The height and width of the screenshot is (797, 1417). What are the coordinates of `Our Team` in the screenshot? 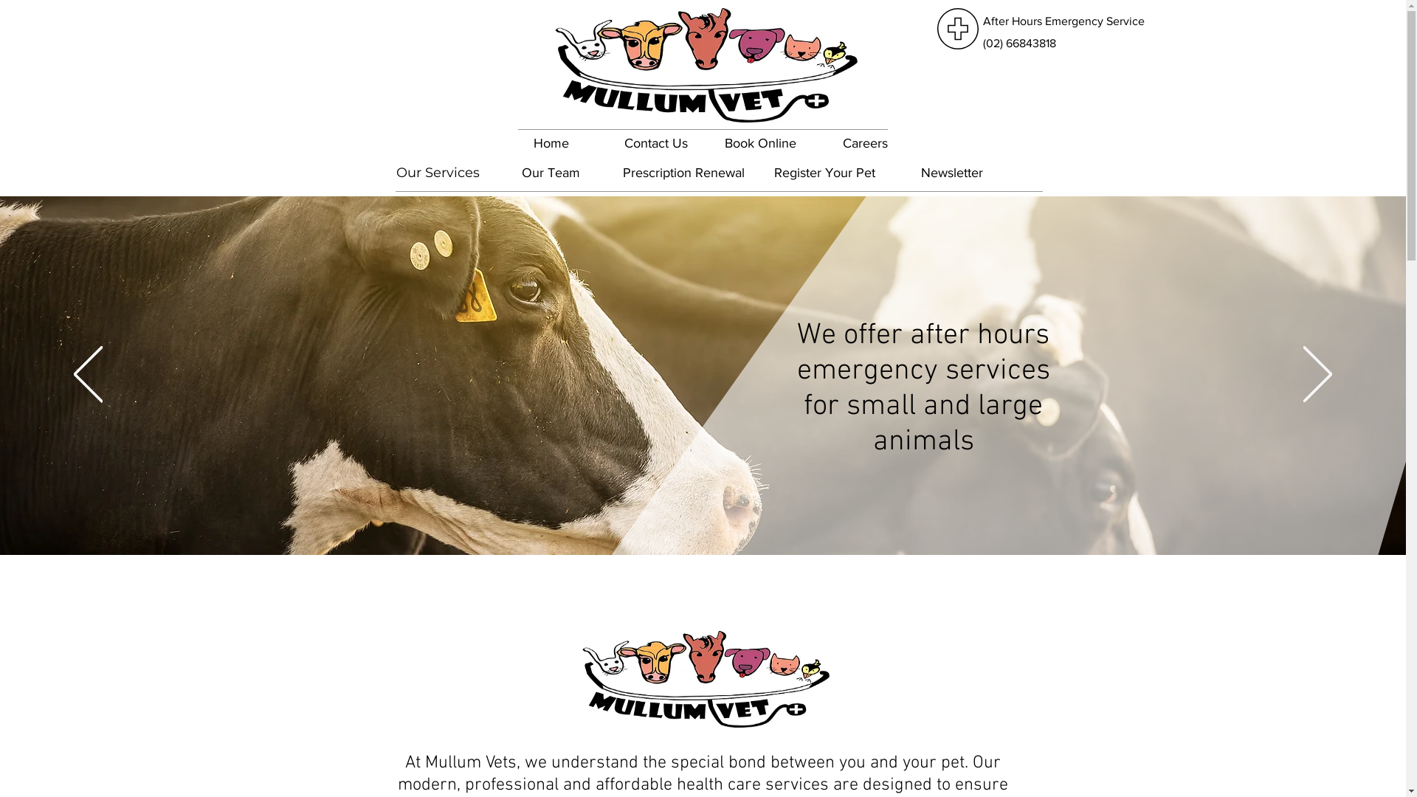 It's located at (551, 173).